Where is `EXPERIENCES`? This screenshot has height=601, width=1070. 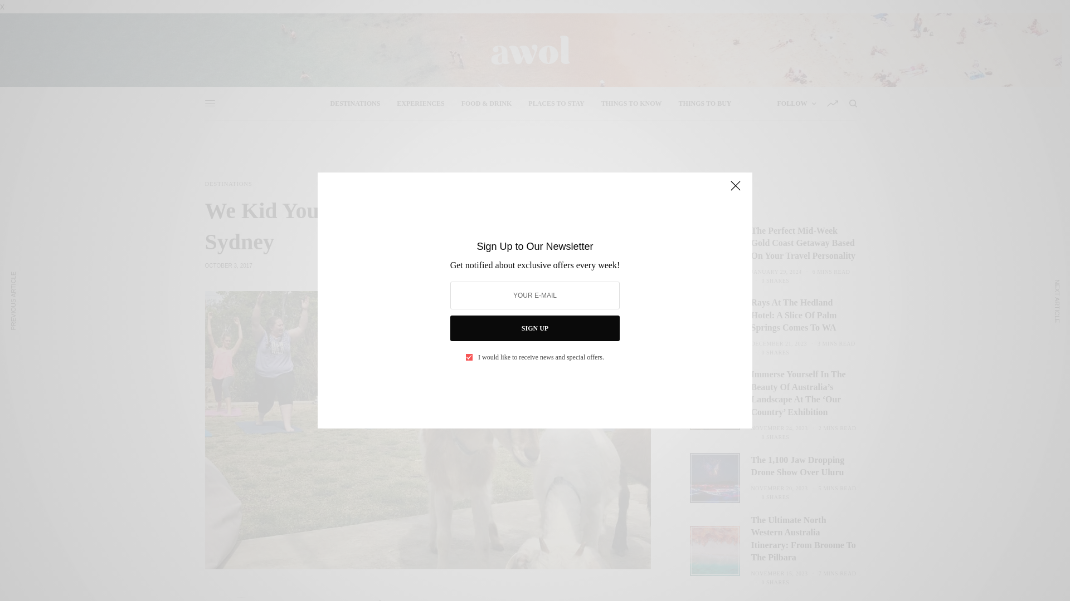
EXPERIENCES is located at coordinates (420, 104).